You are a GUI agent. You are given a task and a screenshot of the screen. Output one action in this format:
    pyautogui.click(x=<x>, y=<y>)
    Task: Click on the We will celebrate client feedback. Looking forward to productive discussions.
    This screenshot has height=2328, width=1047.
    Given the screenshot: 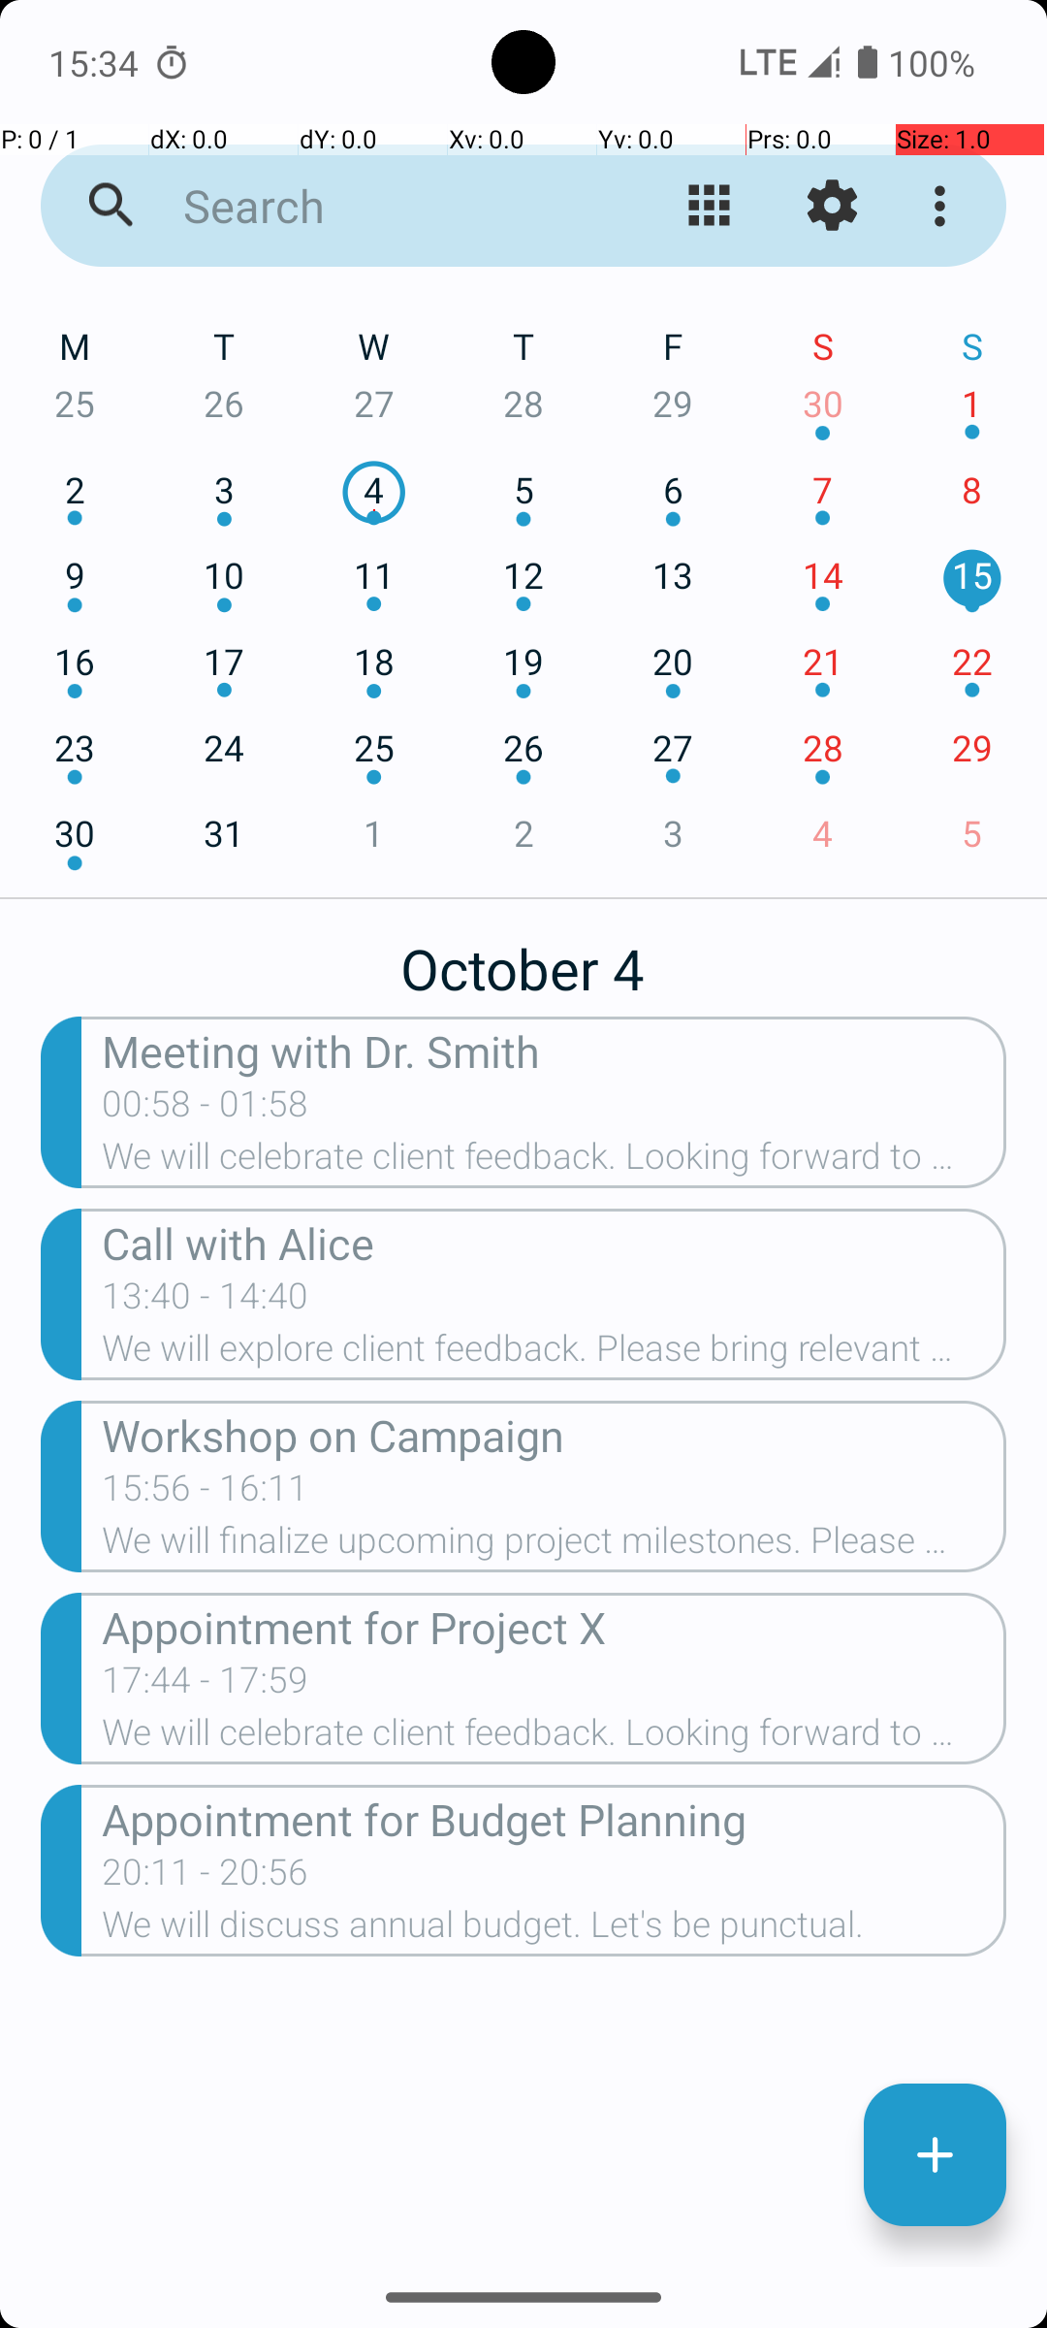 What is the action you would take?
    pyautogui.click(x=555, y=1162)
    